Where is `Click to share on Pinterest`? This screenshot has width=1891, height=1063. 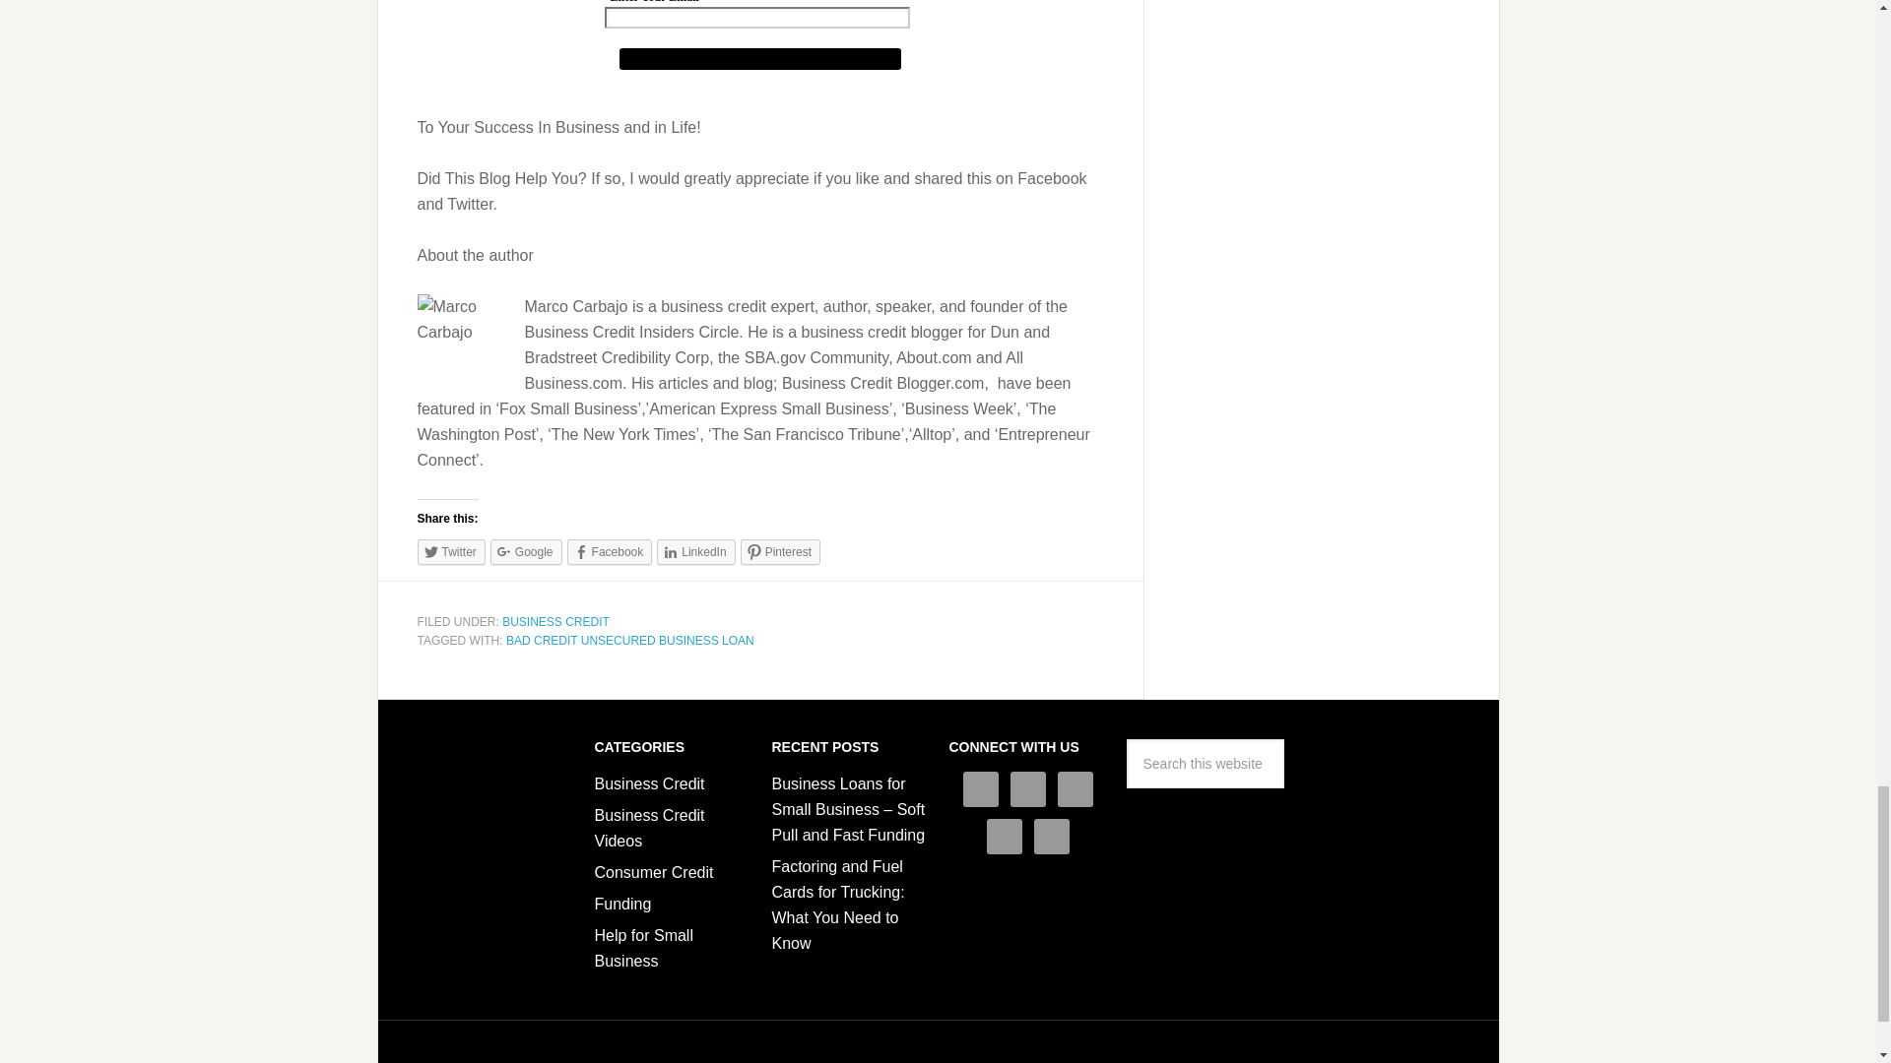
Click to share on Pinterest is located at coordinates (780, 551).